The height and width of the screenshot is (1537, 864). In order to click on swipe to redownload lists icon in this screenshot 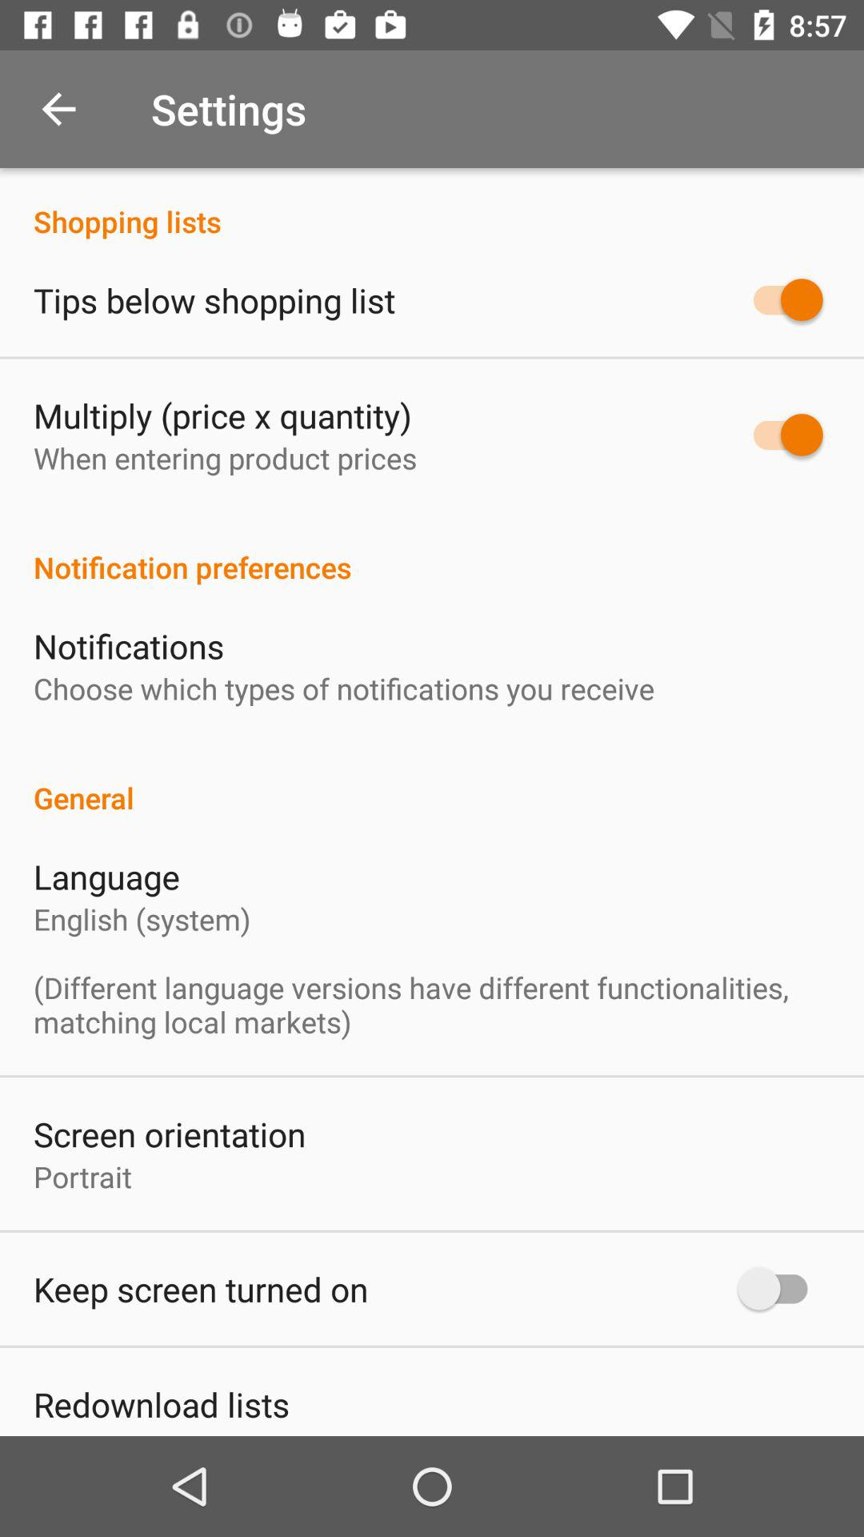, I will do `click(162, 1404)`.